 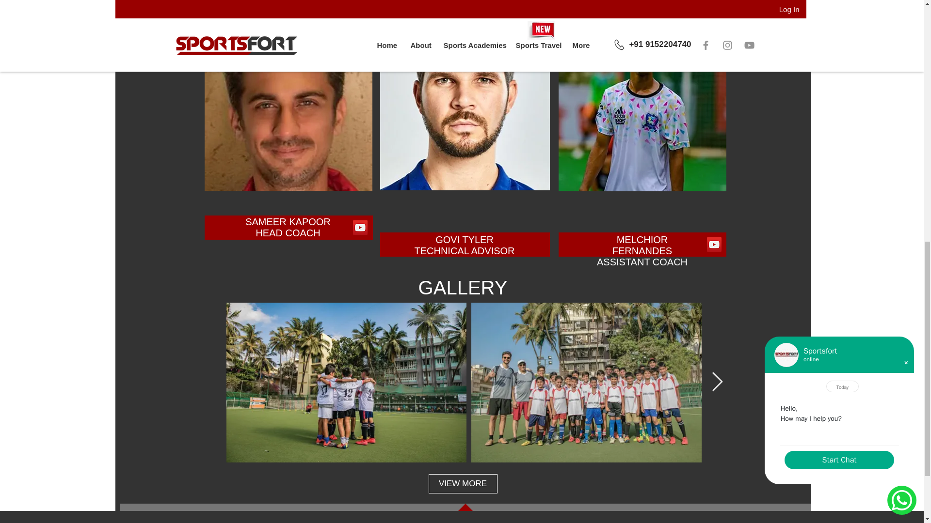 I want to click on VIEW MORE, so click(x=463, y=483).